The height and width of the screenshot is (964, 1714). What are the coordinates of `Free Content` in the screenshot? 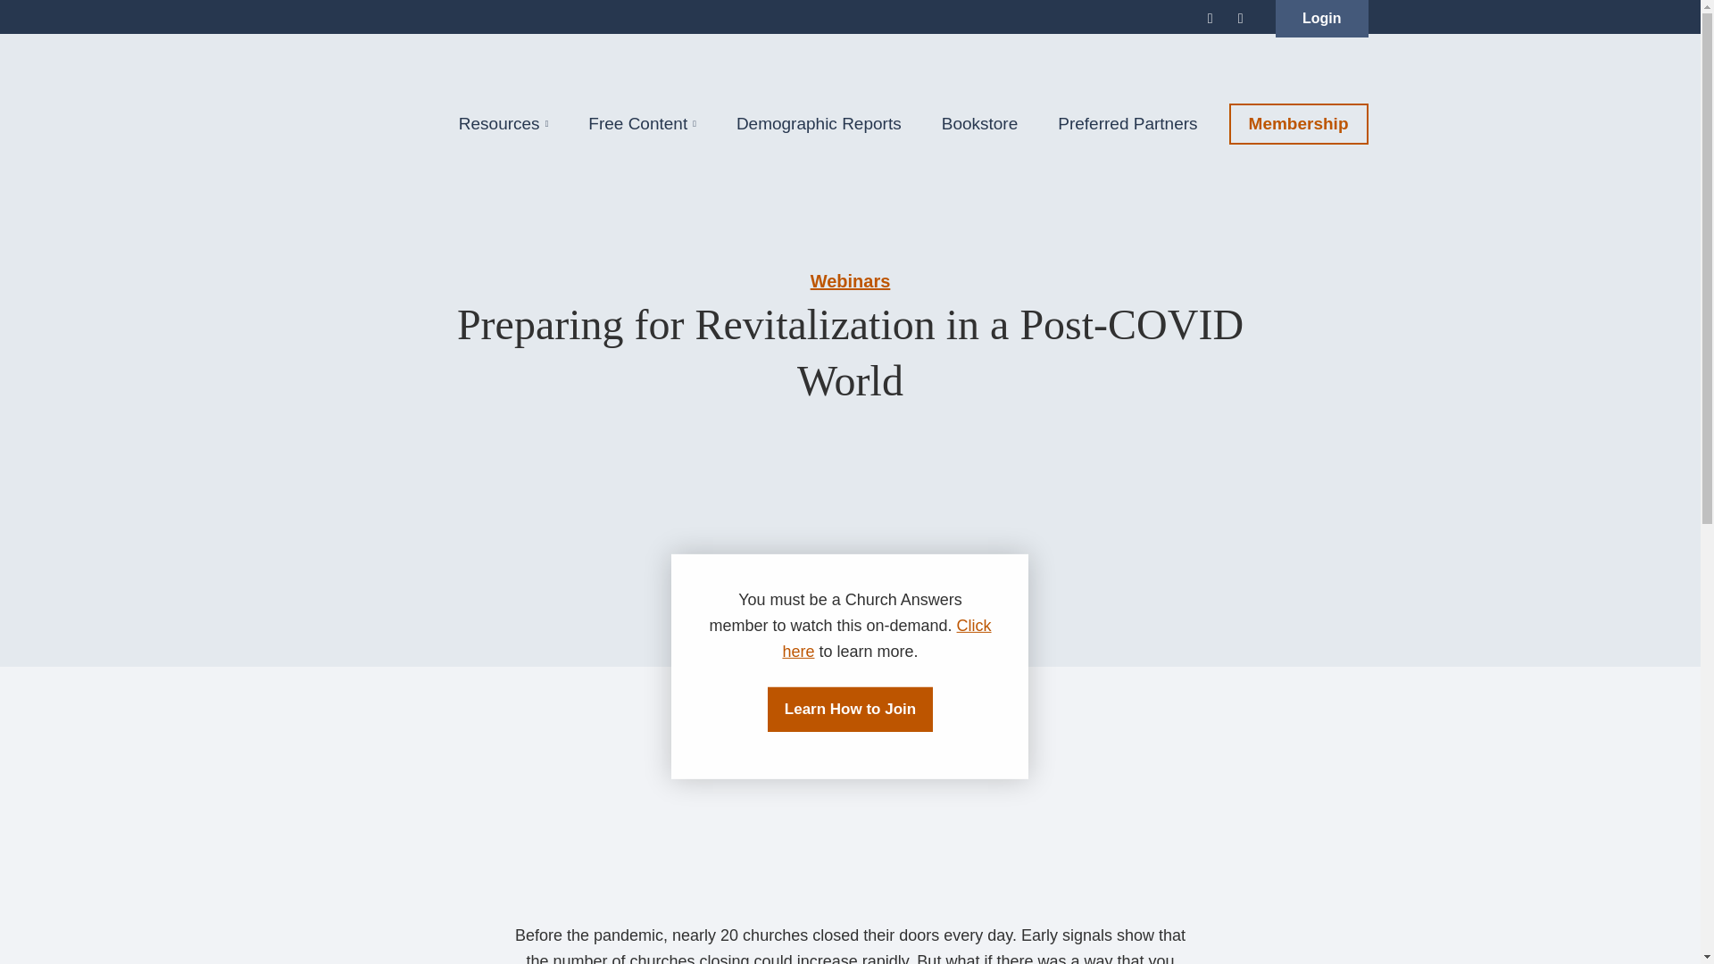 It's located at (643, 124).